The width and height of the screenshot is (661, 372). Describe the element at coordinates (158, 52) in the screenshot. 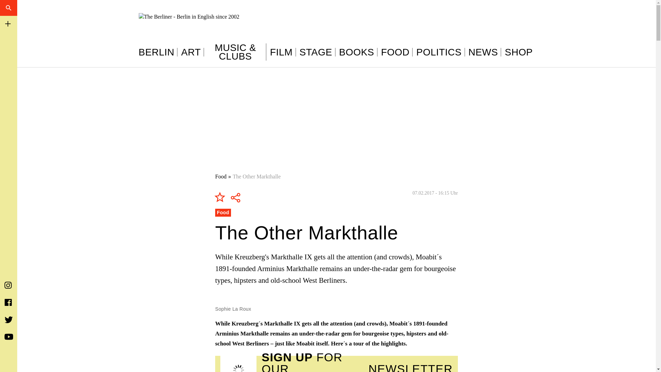

I see `BERLIN` at that location.